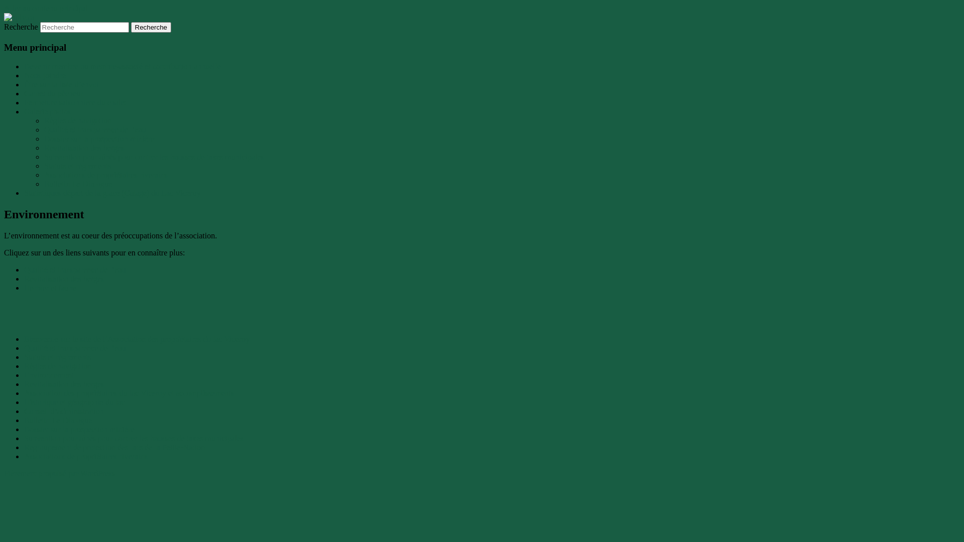 The image size is (964, 542). Describe the element at coordinates (49, 375) in the screenshot. I see `Environnement` at that location.